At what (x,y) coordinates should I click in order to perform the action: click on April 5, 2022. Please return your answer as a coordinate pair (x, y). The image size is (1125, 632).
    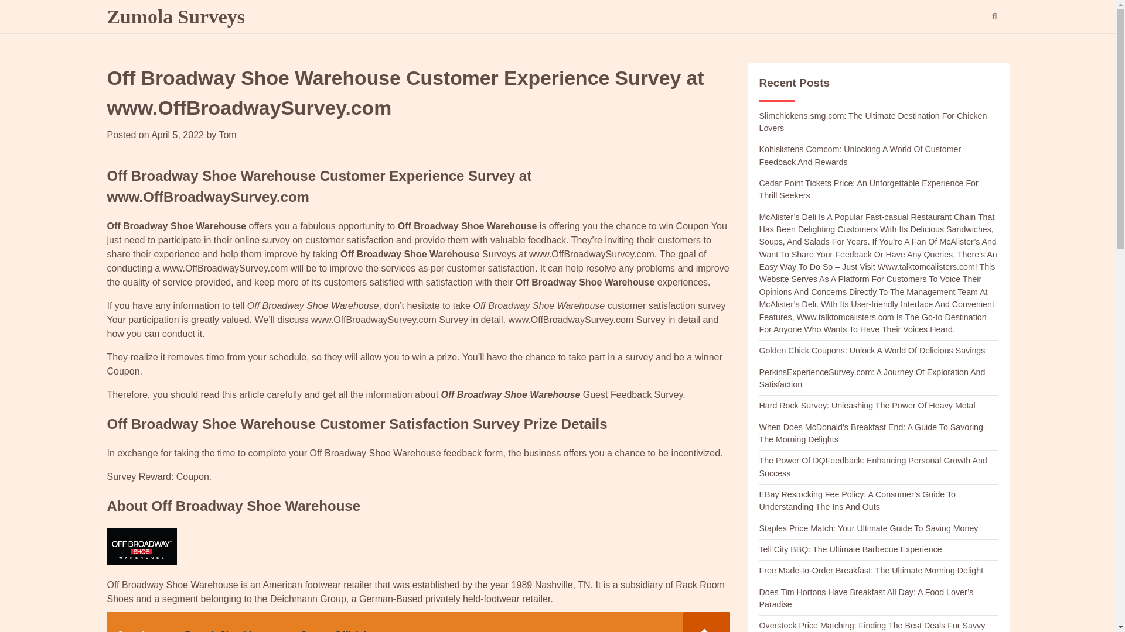
    Looking at the image, I should click on (177, 135).